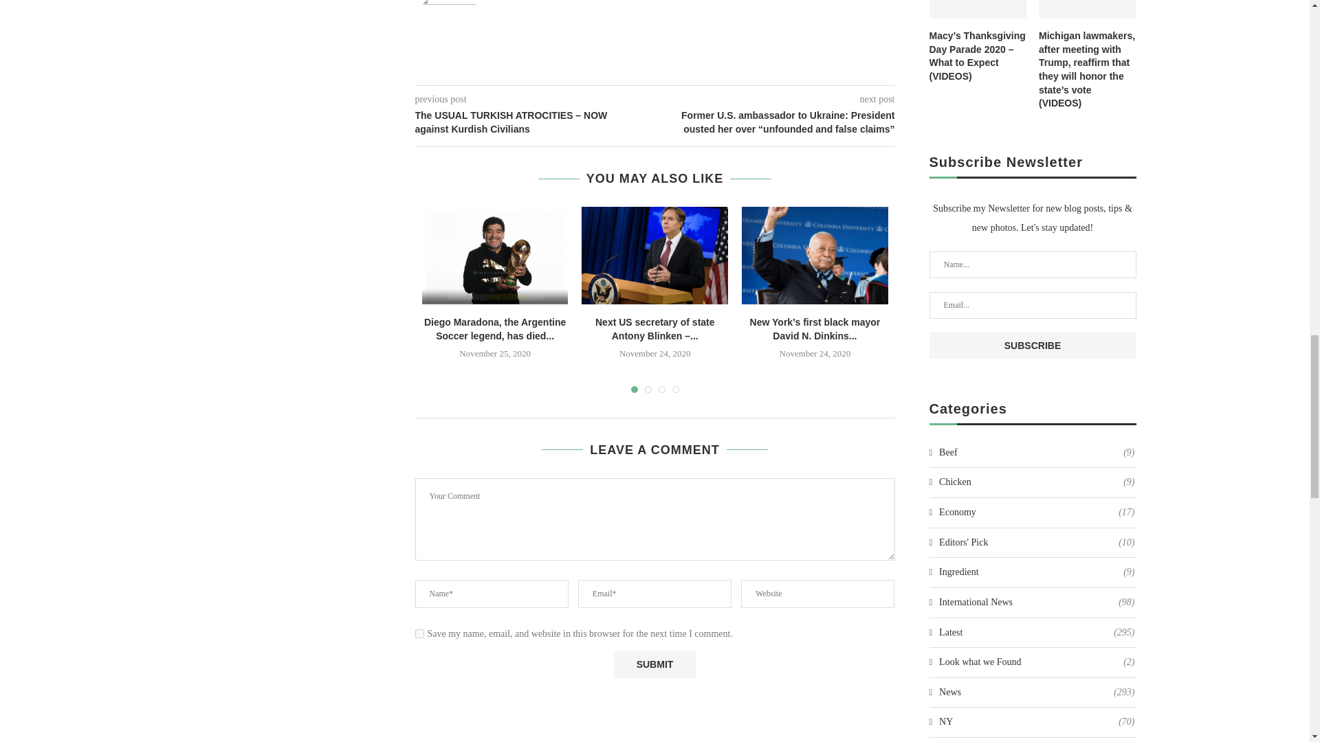  What do you see at coordinates (511, 1) in the screenshot?
I see `Posts by alex` at bounding box center [511, 1].